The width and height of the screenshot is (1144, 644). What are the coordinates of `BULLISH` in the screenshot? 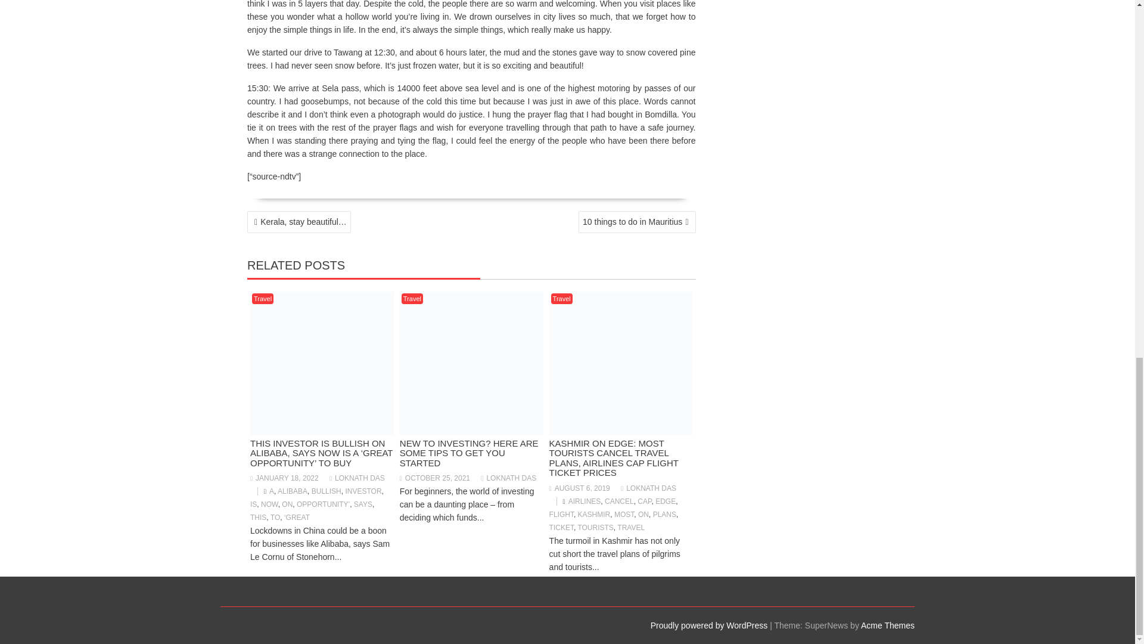 It's located at (326, 491).